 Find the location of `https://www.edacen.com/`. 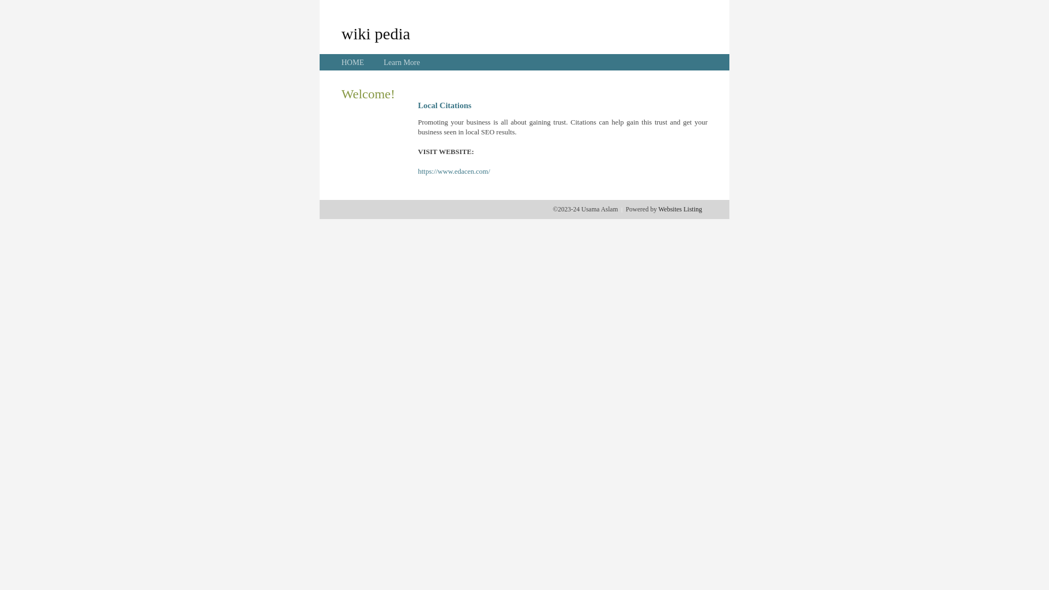

https://www.edacen.com/ is located at coordinates (454, 172).